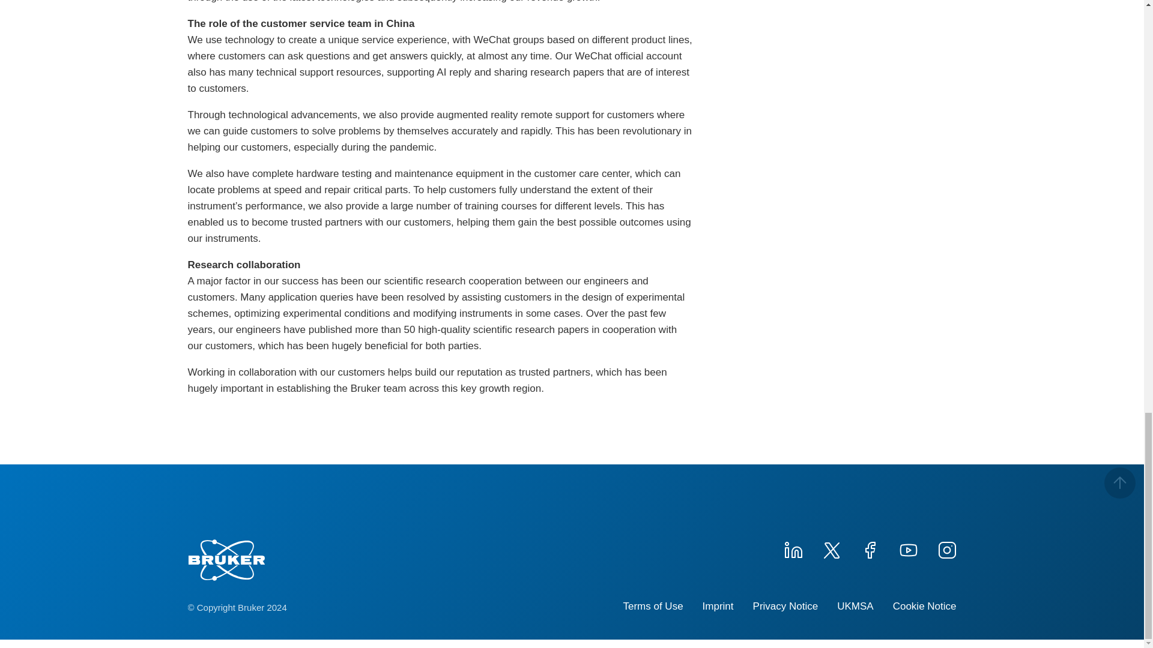 The width and height of the screenshot is (1153, 648). Describe the element at coordinates (870, 548) in the screenshot. I see `facebook` at that location.